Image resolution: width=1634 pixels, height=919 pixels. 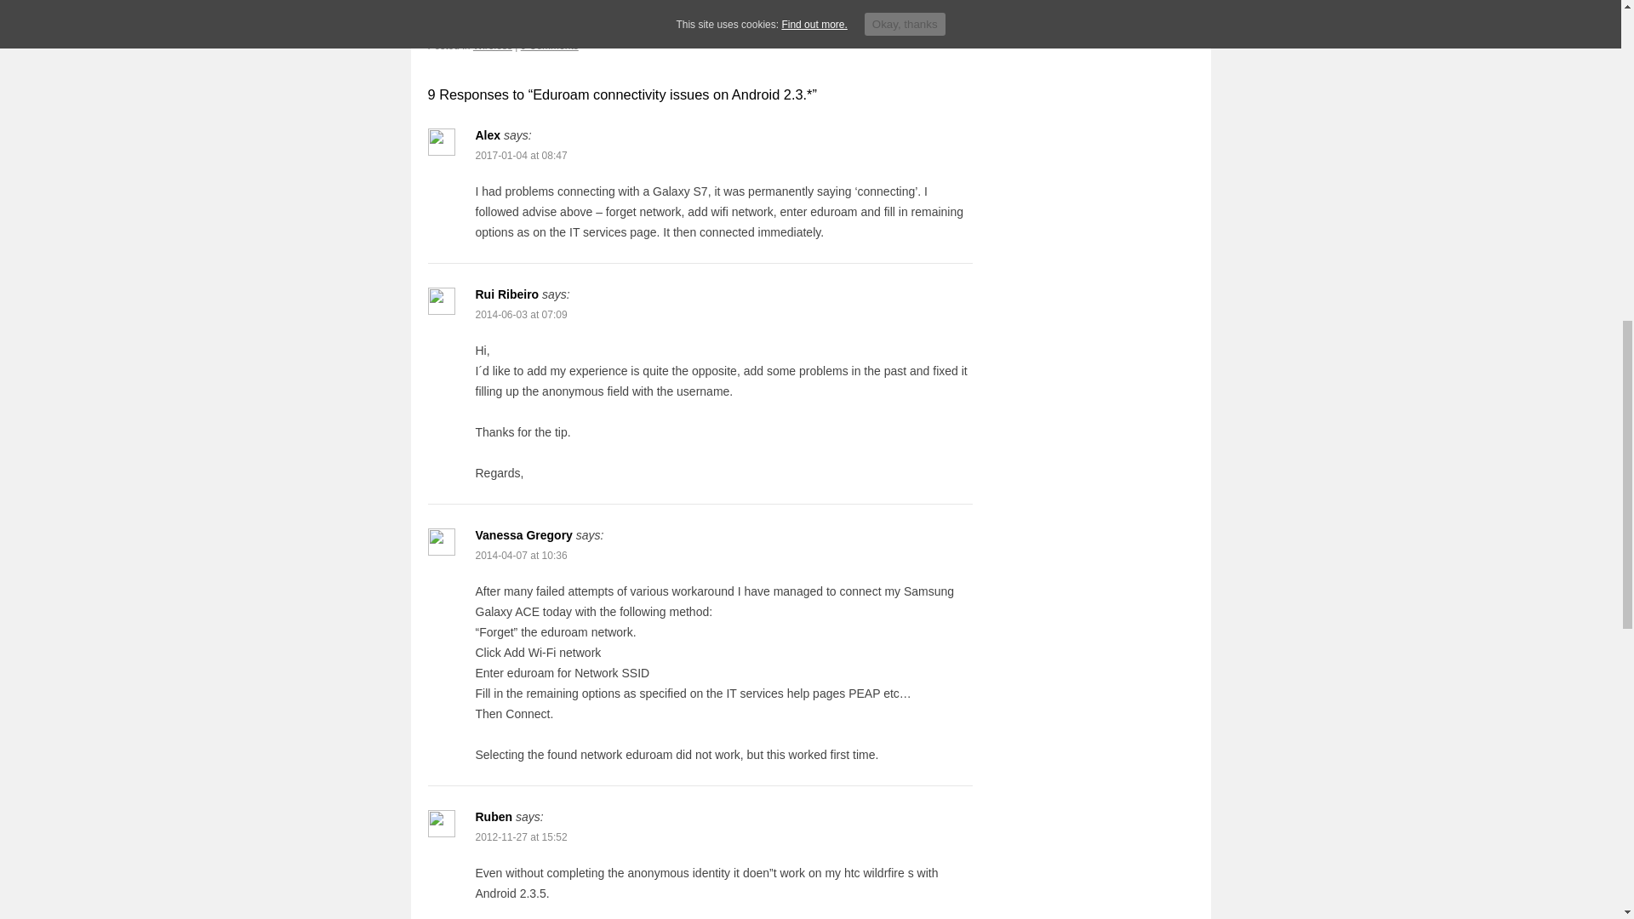 I want to click on page, so click(x=638, y=9).